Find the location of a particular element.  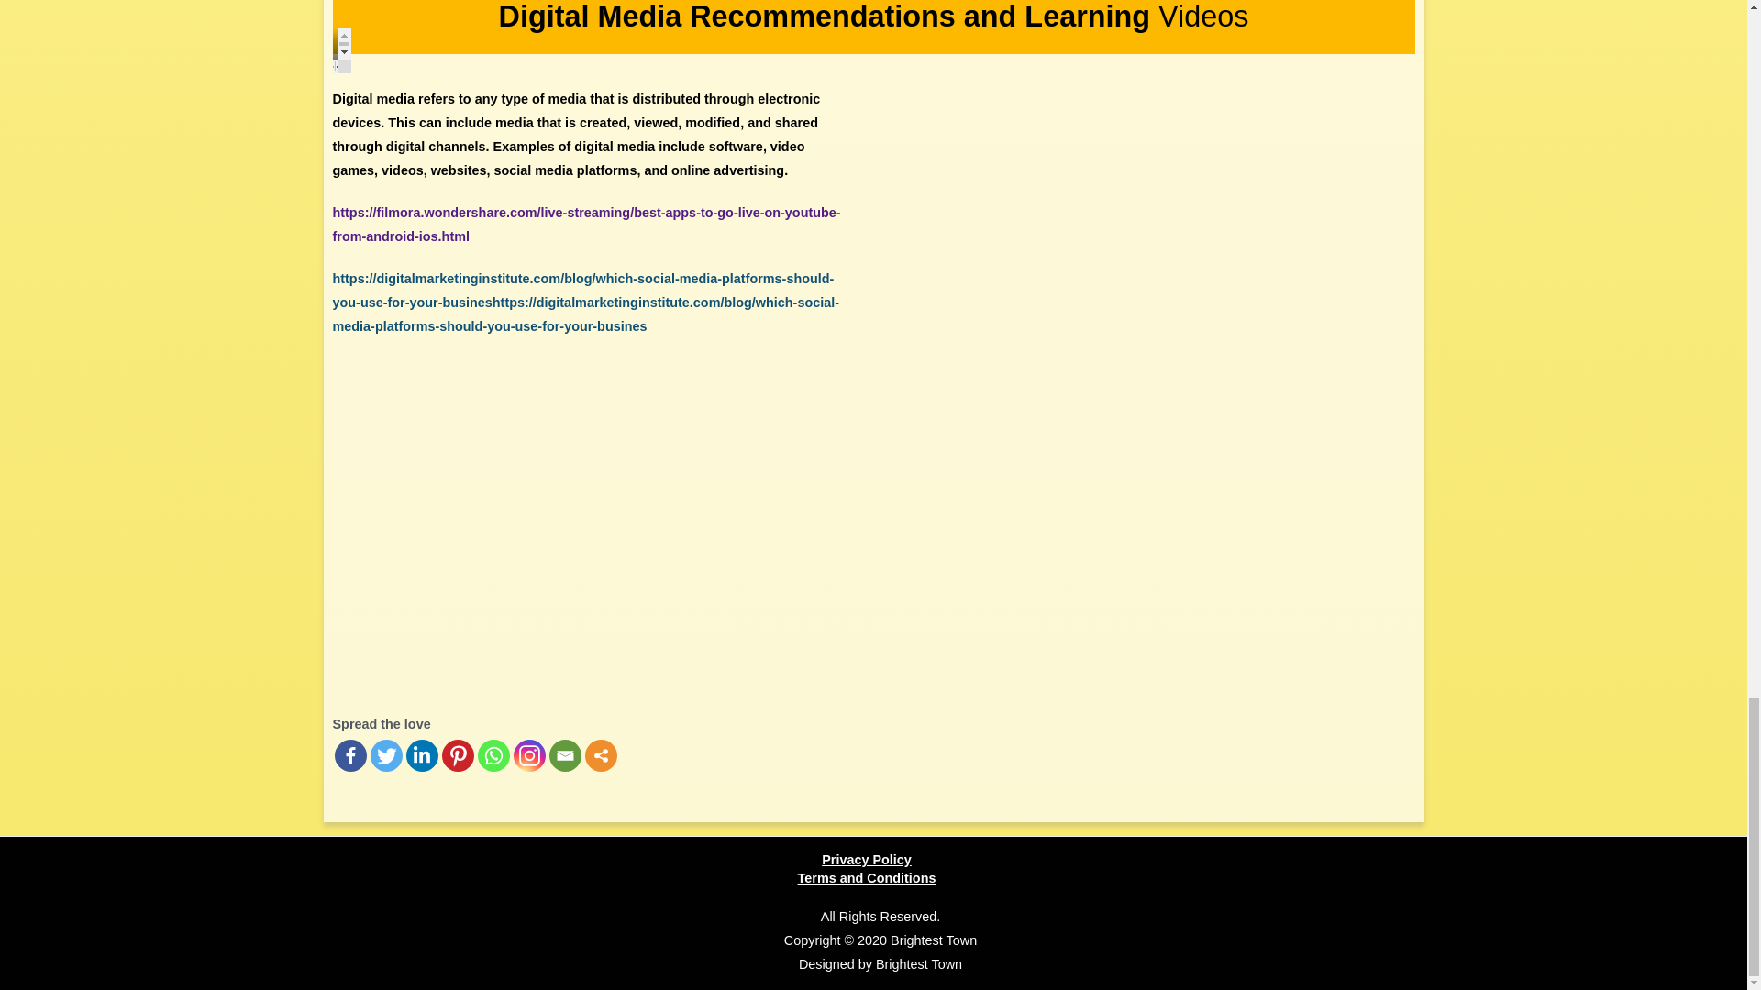

Whatsapp is located at coordinates (493, 755).